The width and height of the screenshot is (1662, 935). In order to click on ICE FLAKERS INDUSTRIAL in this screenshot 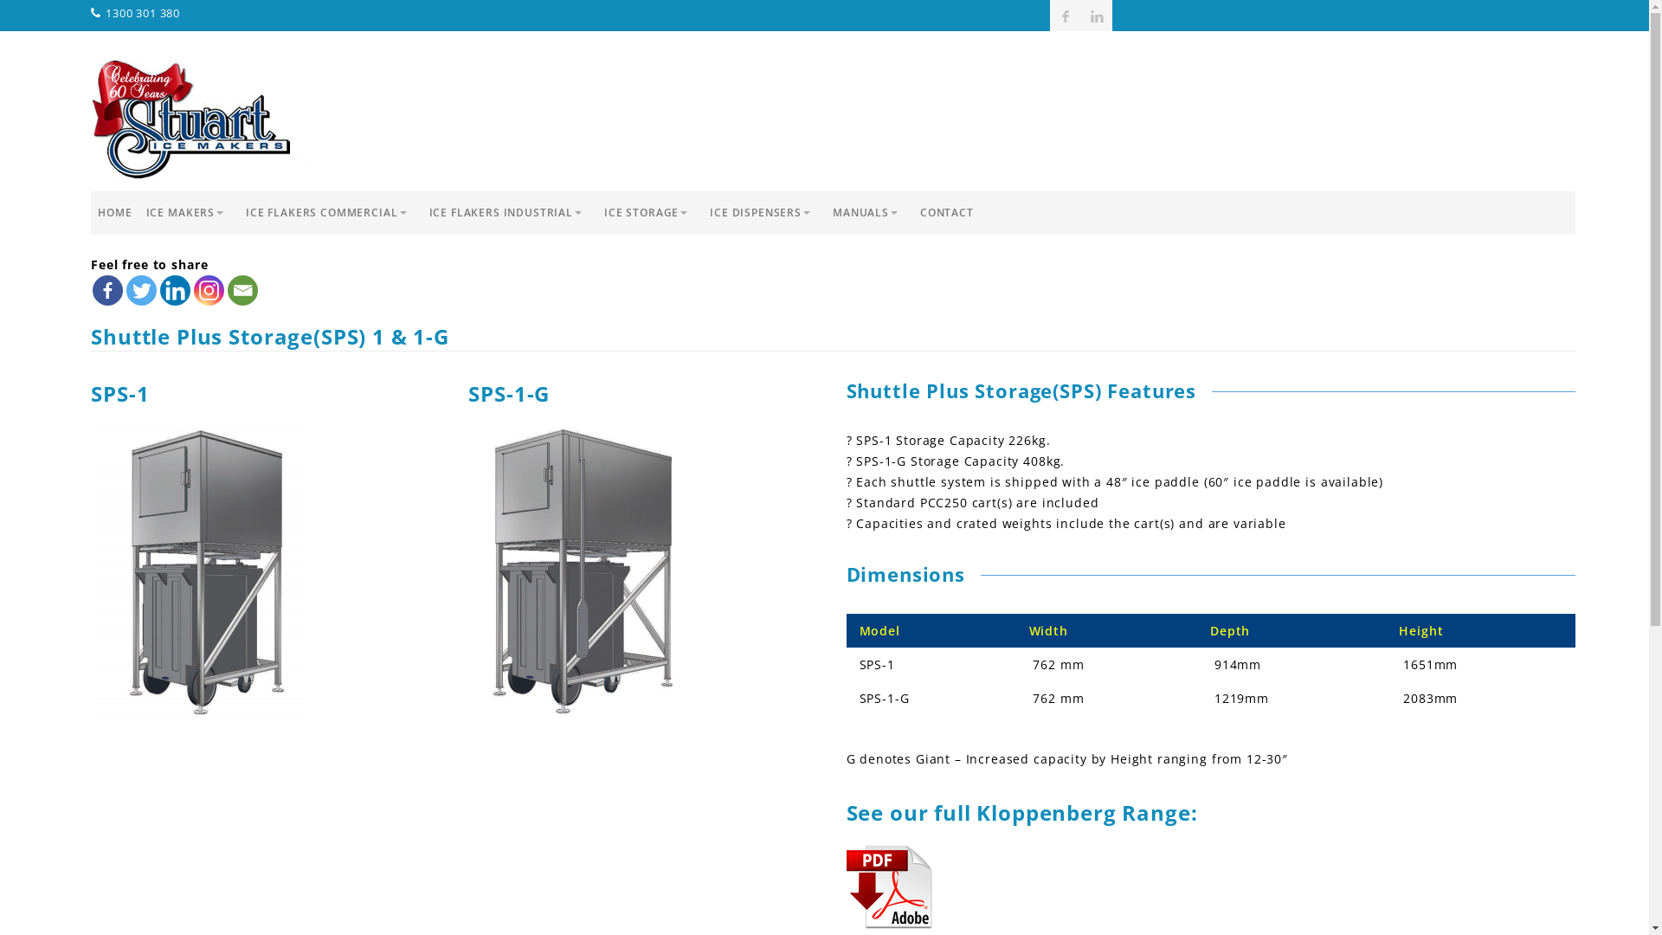, I will do `click(510, 213)`.